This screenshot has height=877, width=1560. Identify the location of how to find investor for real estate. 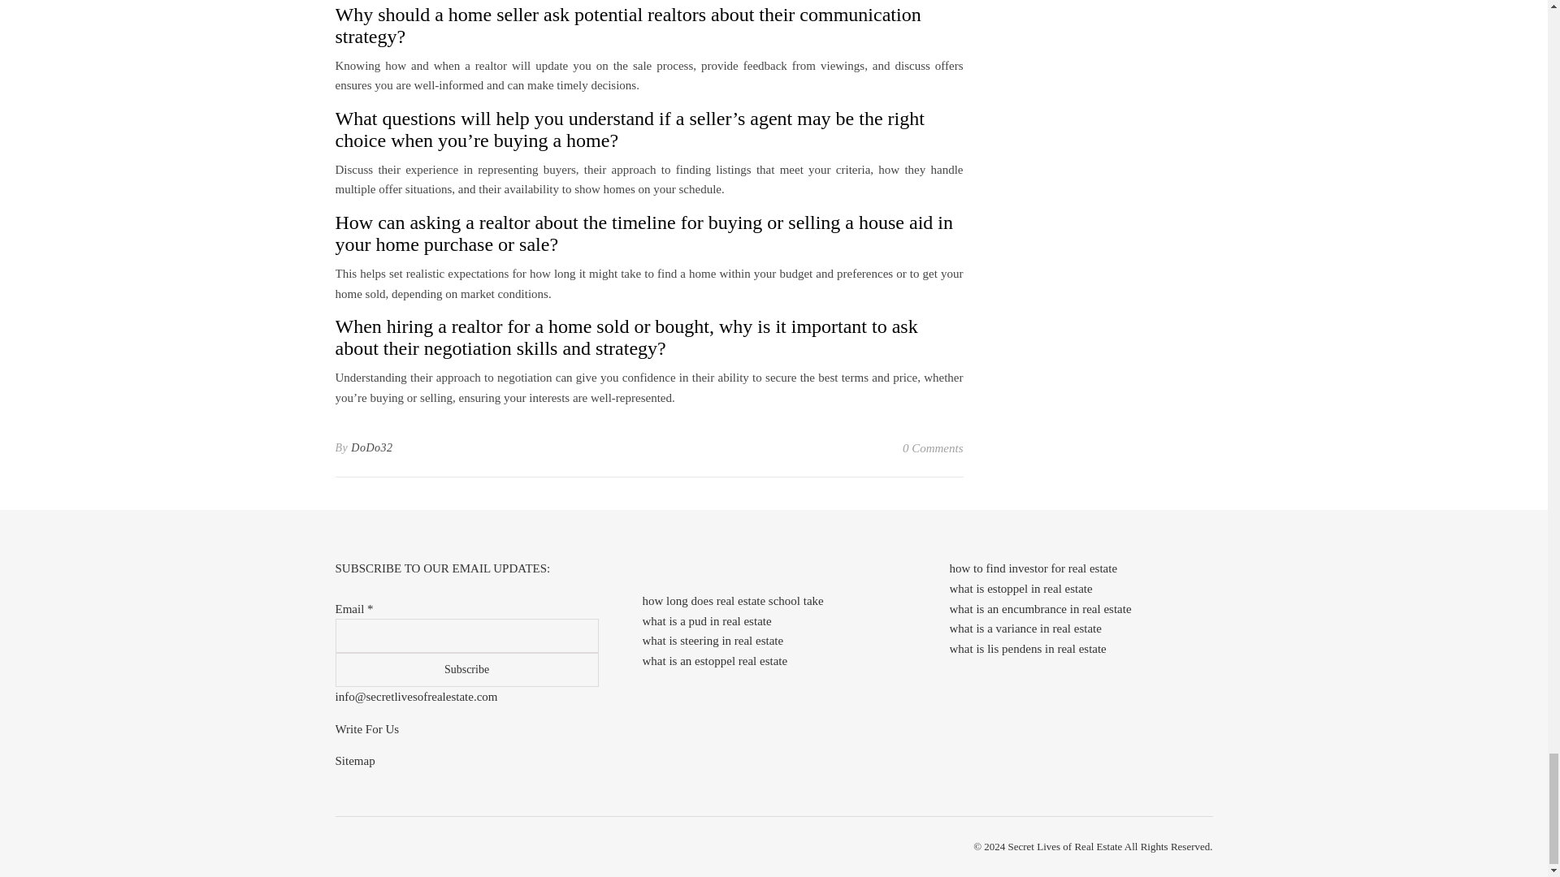
(1032, 568).